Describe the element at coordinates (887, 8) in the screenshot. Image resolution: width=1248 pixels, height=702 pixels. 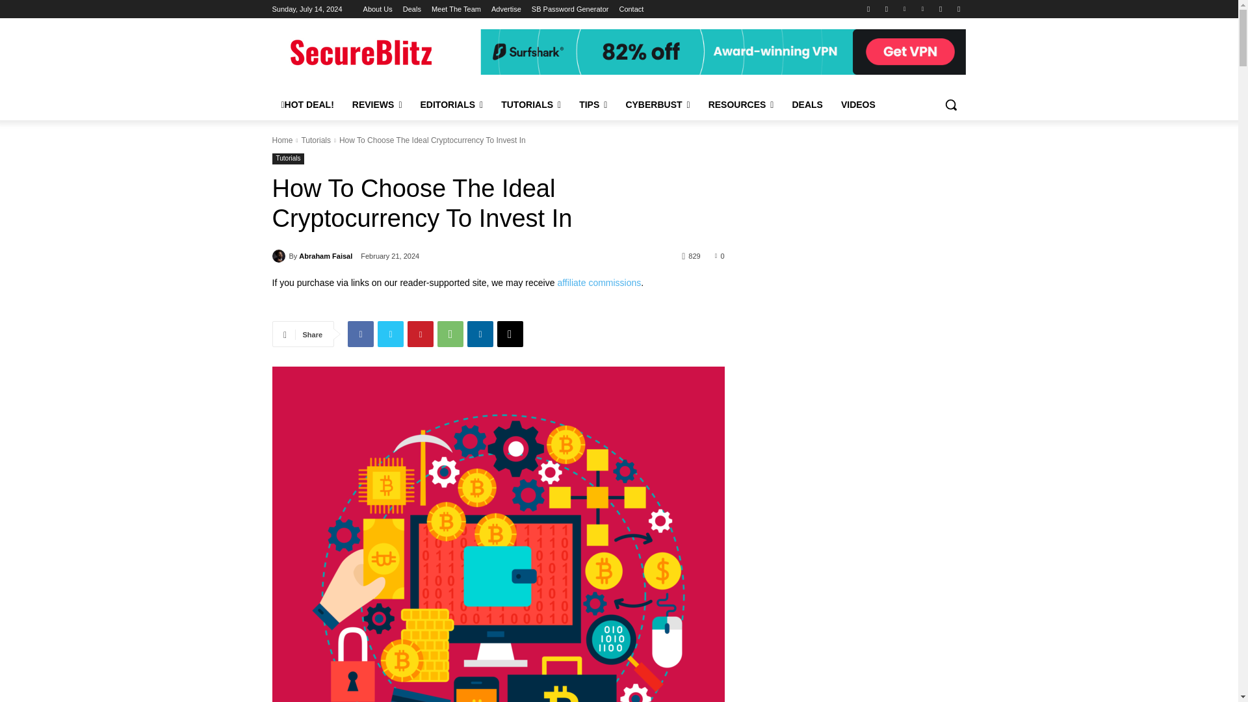
I see `Instagram` at that location.